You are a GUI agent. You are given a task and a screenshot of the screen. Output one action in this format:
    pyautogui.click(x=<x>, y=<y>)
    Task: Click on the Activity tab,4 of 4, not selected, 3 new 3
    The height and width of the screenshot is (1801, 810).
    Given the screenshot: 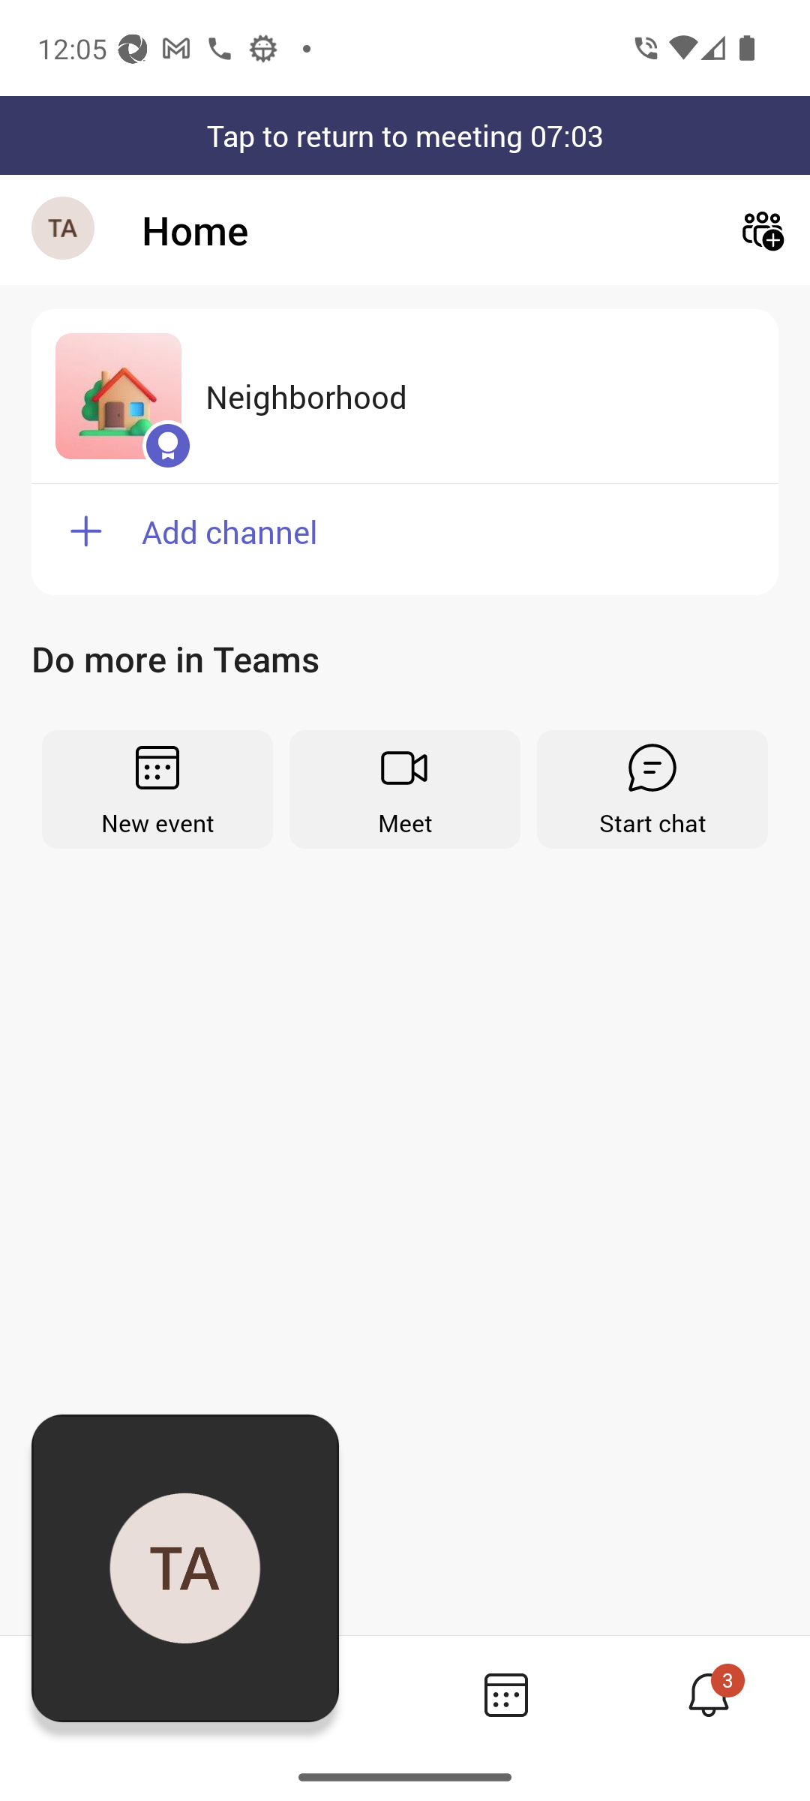 What is the action you would take?
    pyautogui.click(x=708, y=1694)
    